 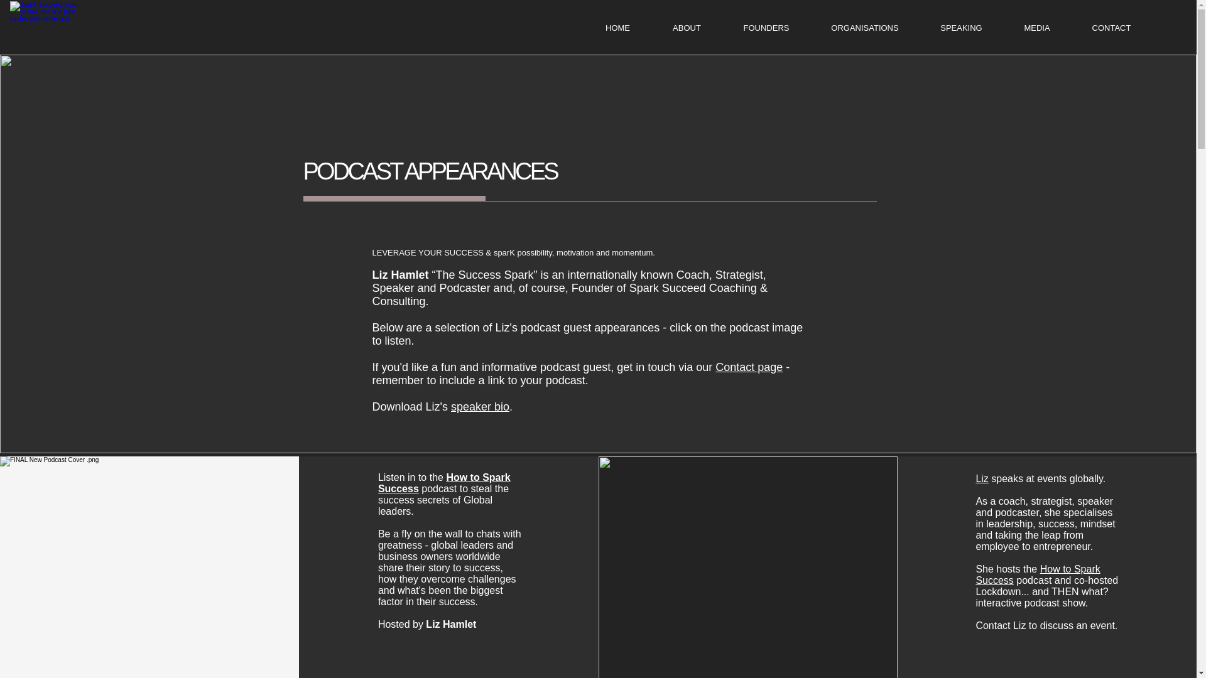 I want to click on Contact page, so click(x=749, y=367).